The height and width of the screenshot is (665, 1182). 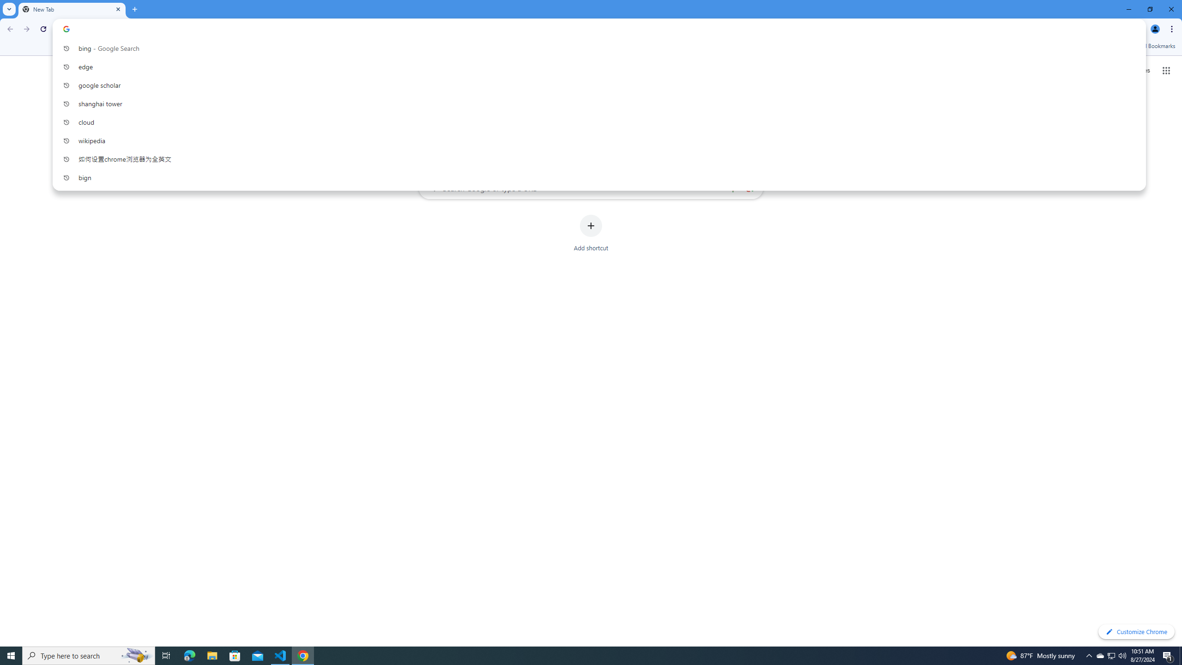 I want to click on Customize Chrome, so click(x=1136, y=632).